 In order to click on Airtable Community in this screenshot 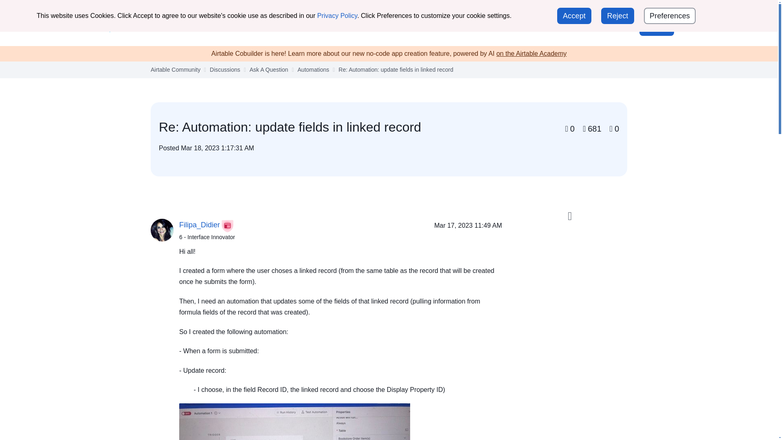, I will do `click(145, 28)`.